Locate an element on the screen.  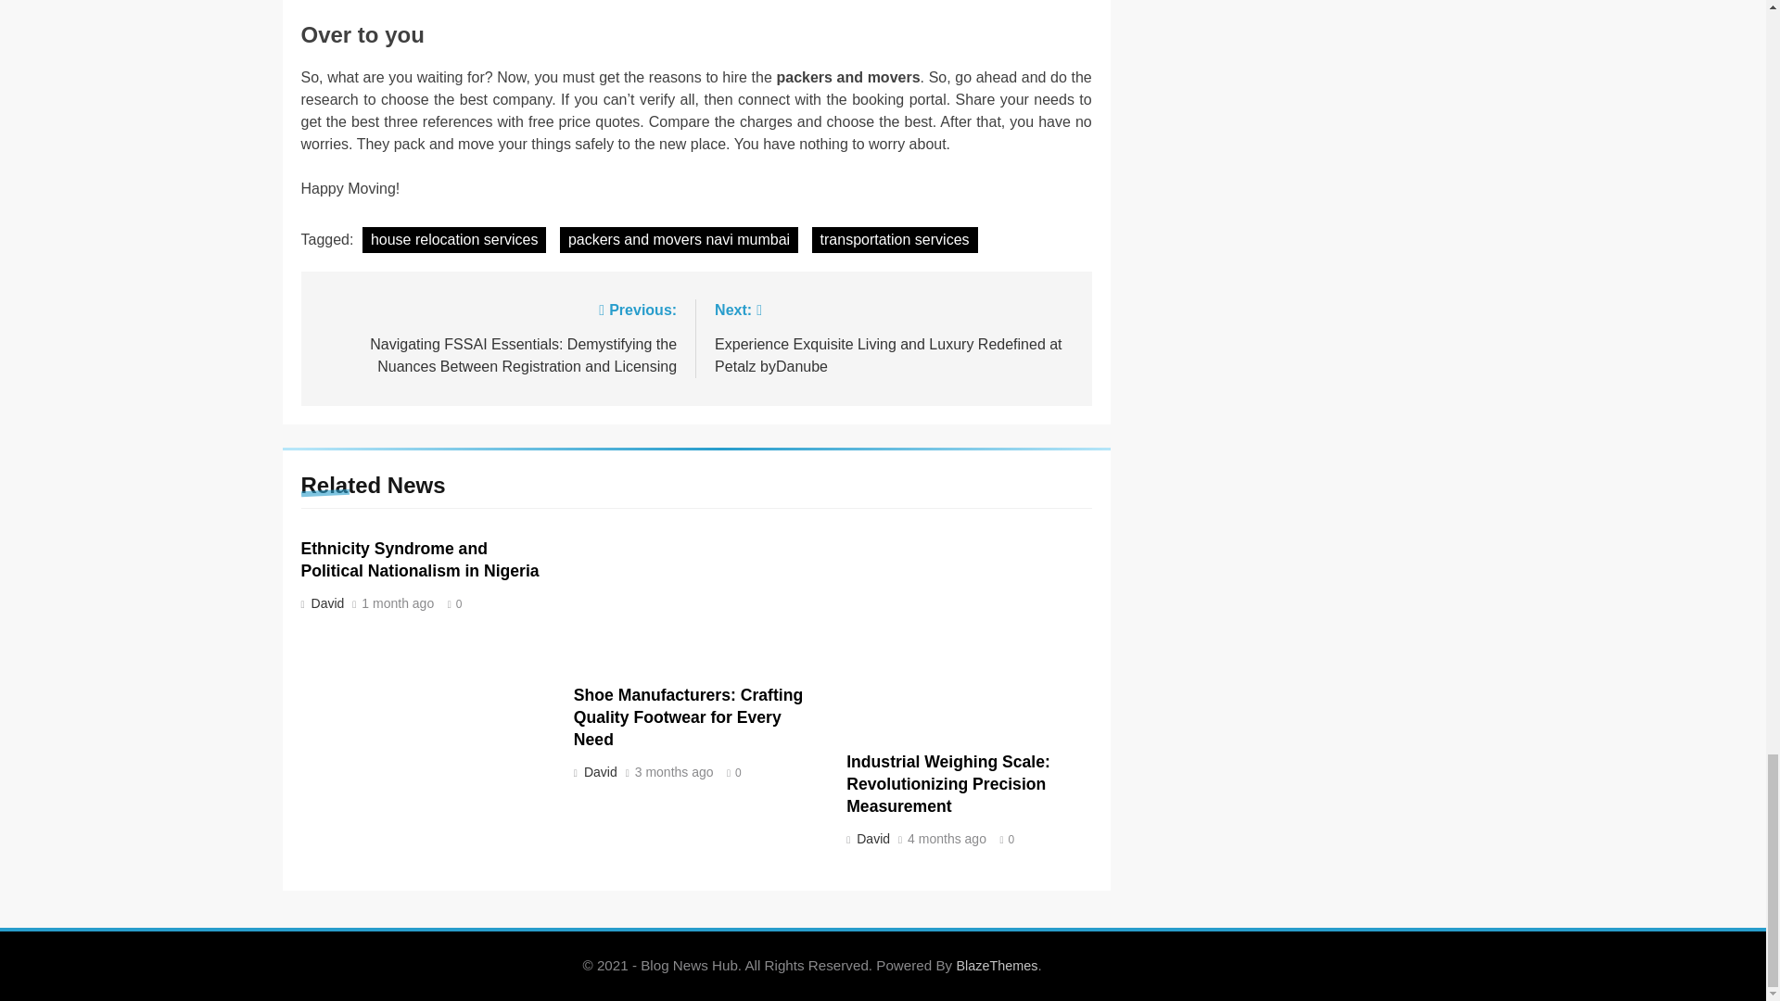
1 month ago is located at coordinates (397, 603).